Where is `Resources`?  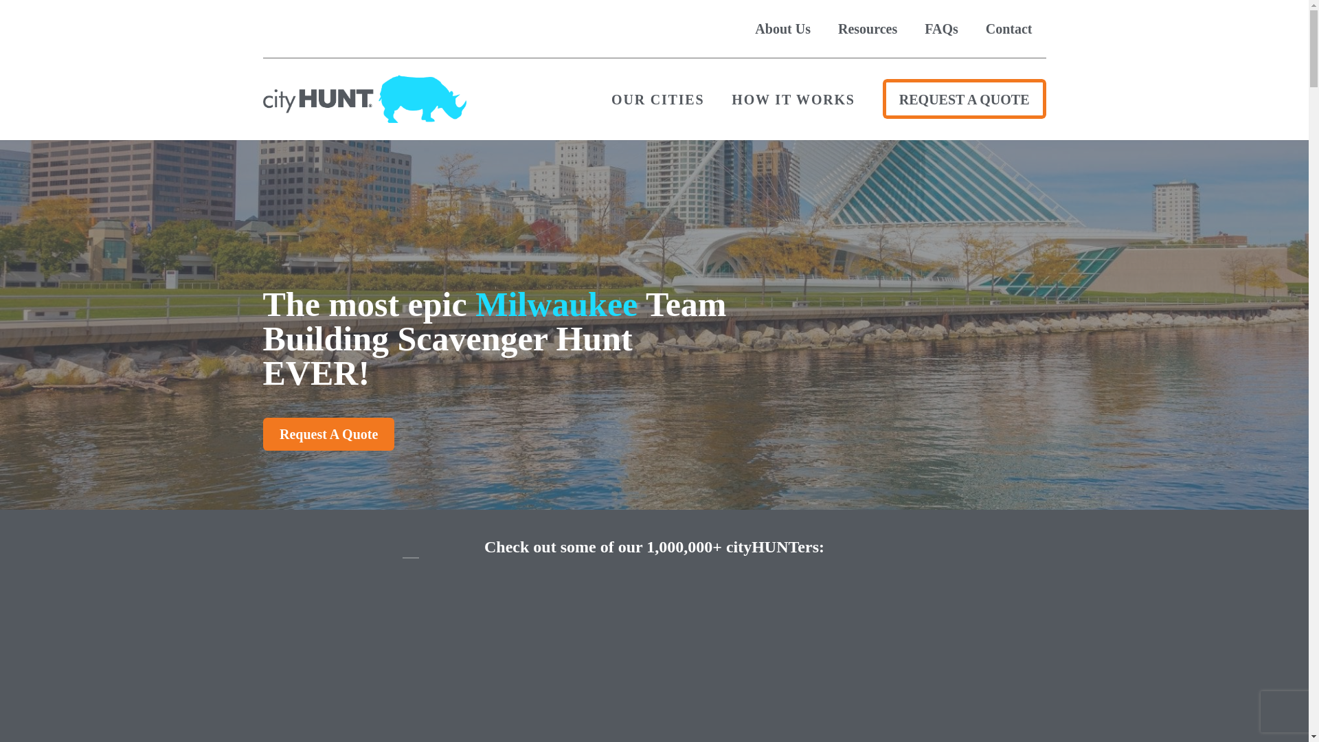
Resources is located at coordinates (868, 29).